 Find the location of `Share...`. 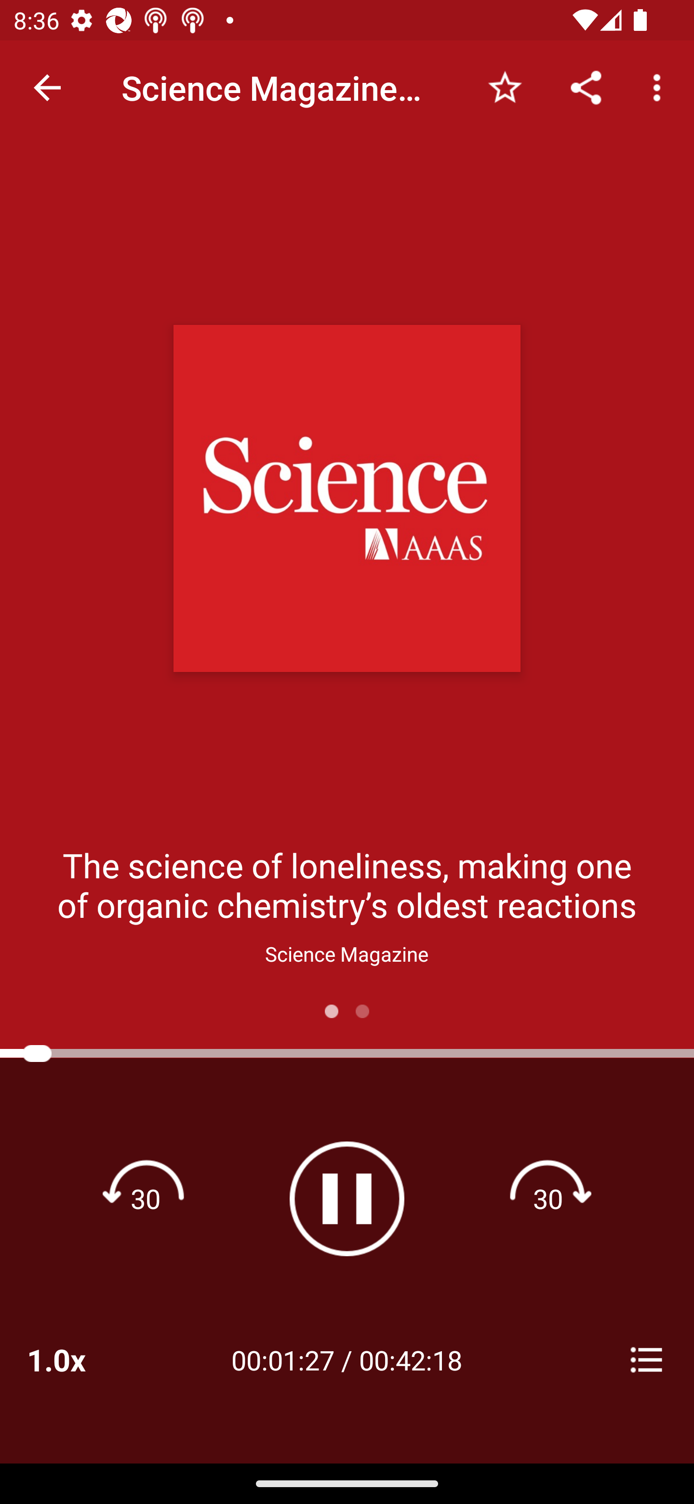

Share... is located at coordinates (586, 87).